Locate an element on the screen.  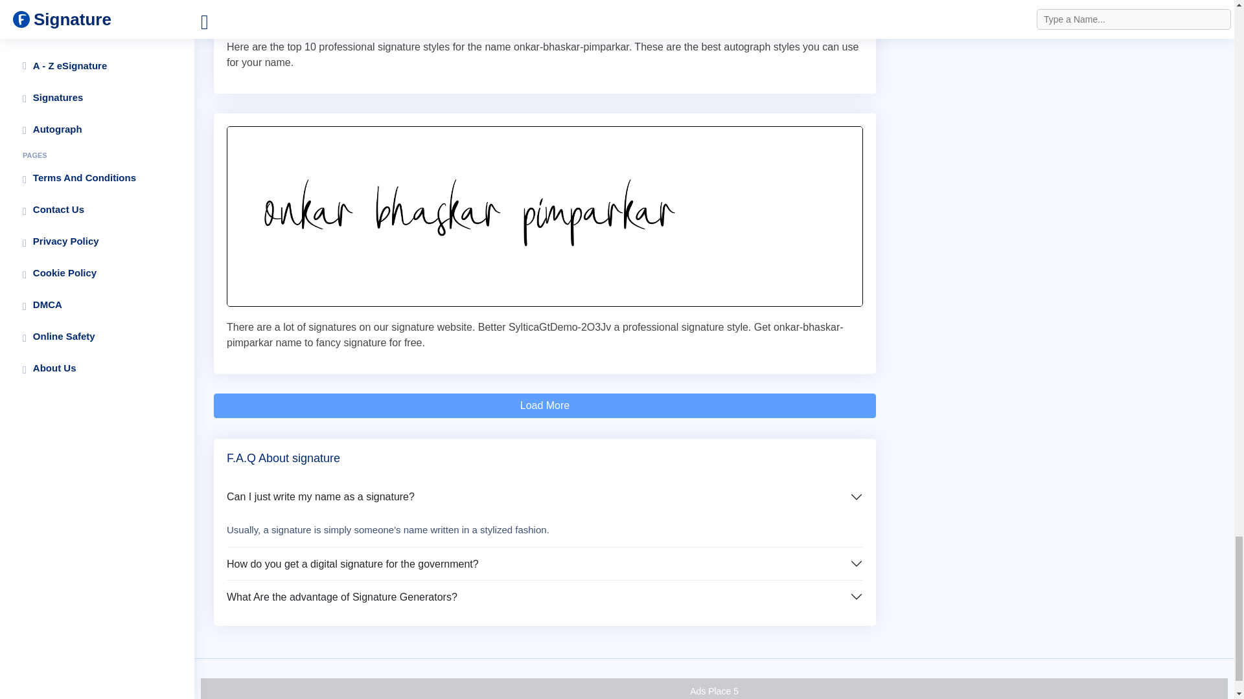
What Are the advantage of Signature Generators? is located at coordinates (544, 597).